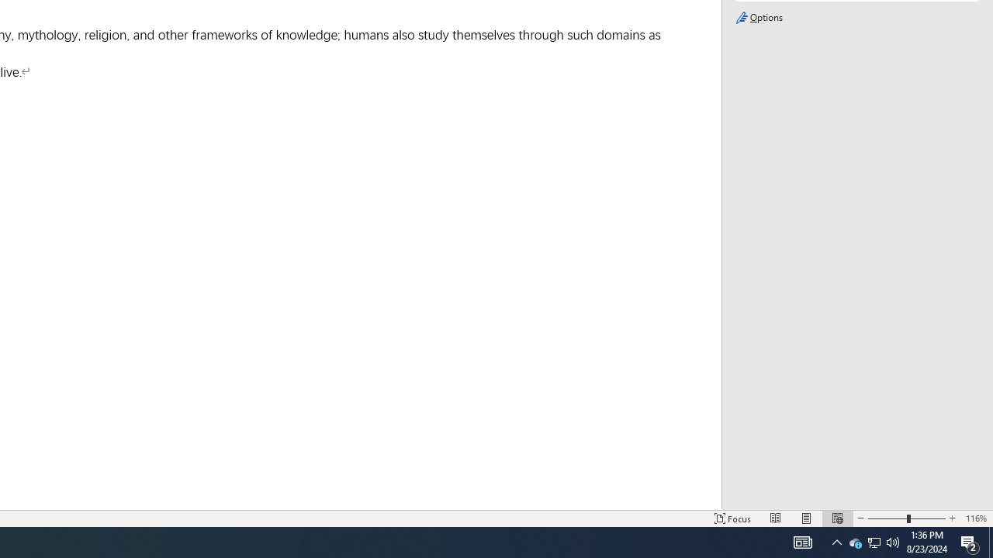 The image size is (993, 558). I want to click on Read Mode, so click(776, 518).